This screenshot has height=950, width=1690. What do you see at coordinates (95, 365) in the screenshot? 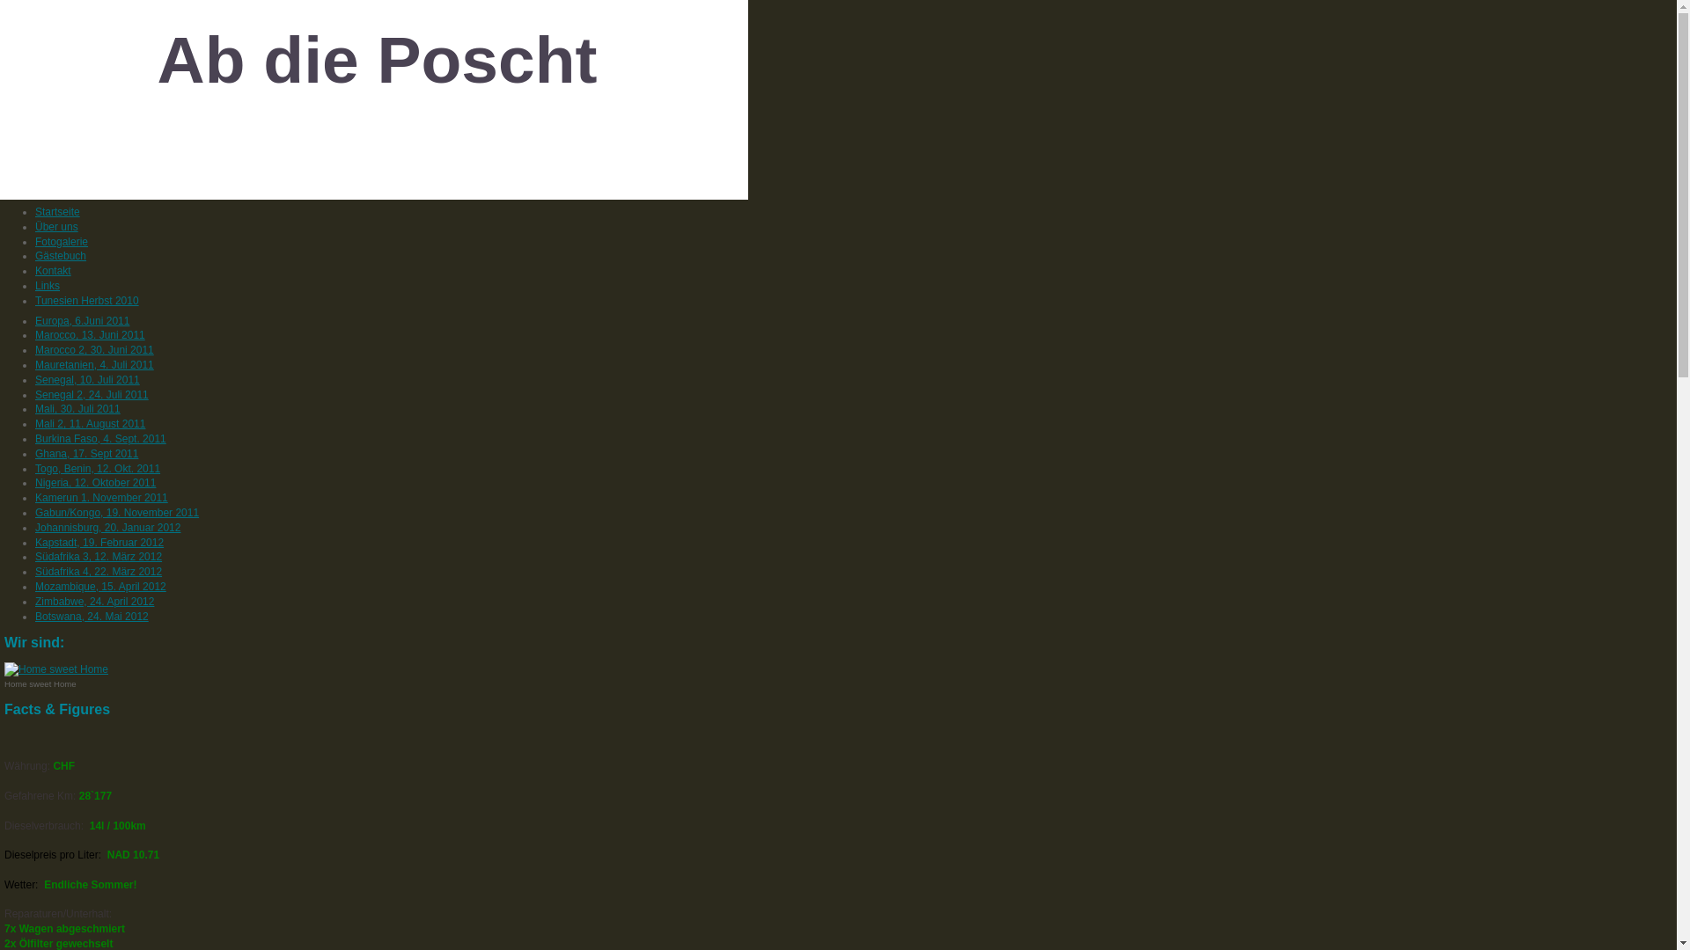
I see `Mauretanien, 4. Juli 2011` at bounding box center [95, 365].